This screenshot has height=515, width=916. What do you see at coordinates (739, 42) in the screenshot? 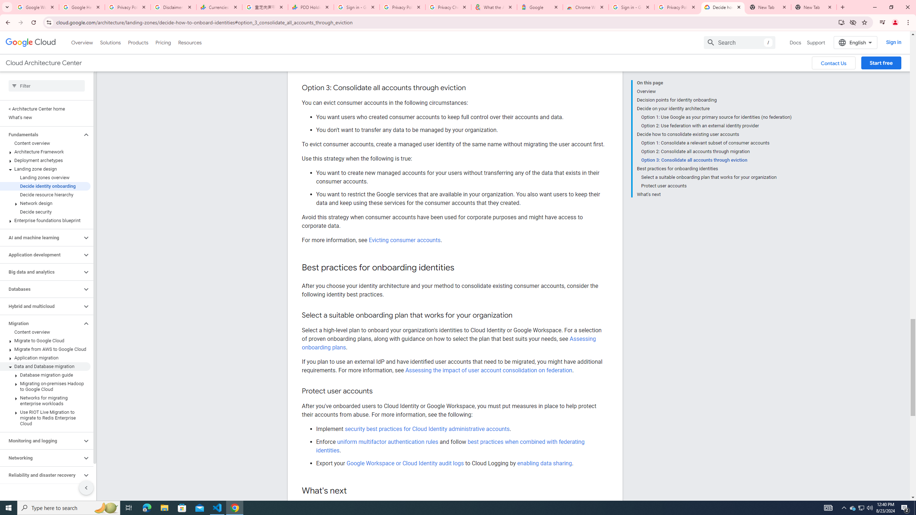
I see `Search` at bounding box center [739, 42].